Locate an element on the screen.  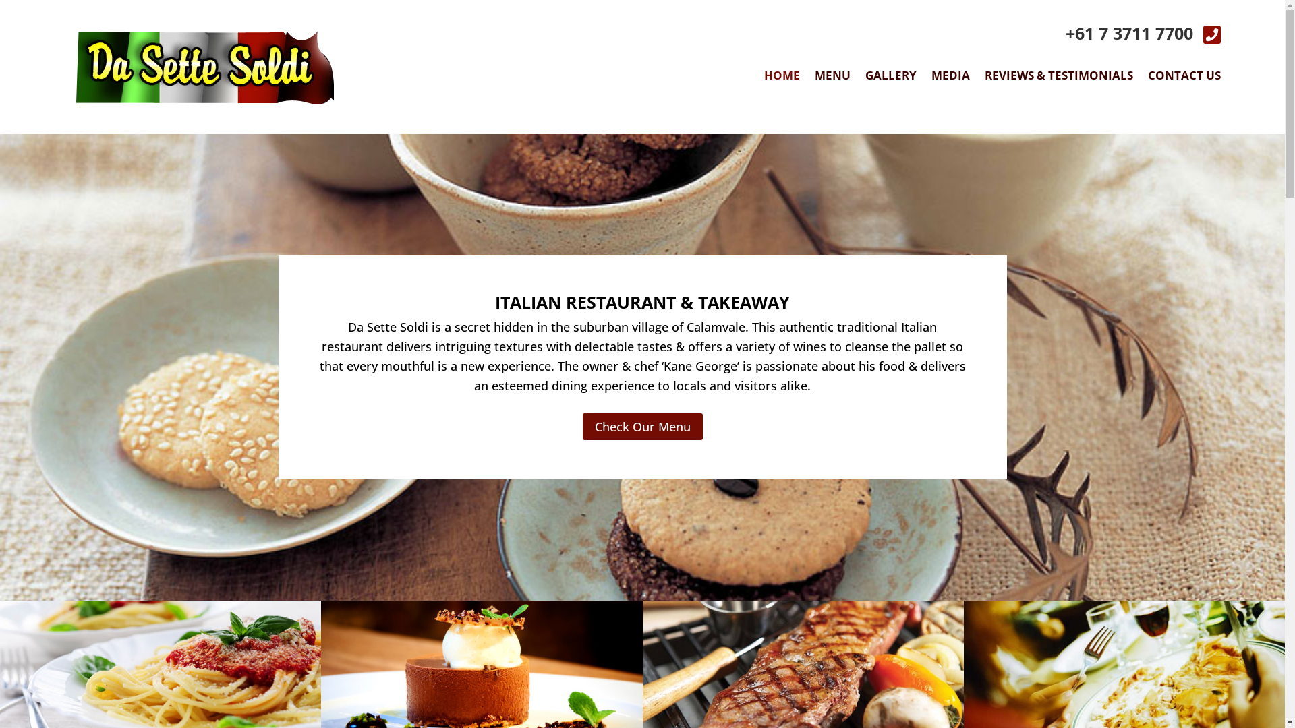
CONTACT US is located at coordinates (1184, 78).